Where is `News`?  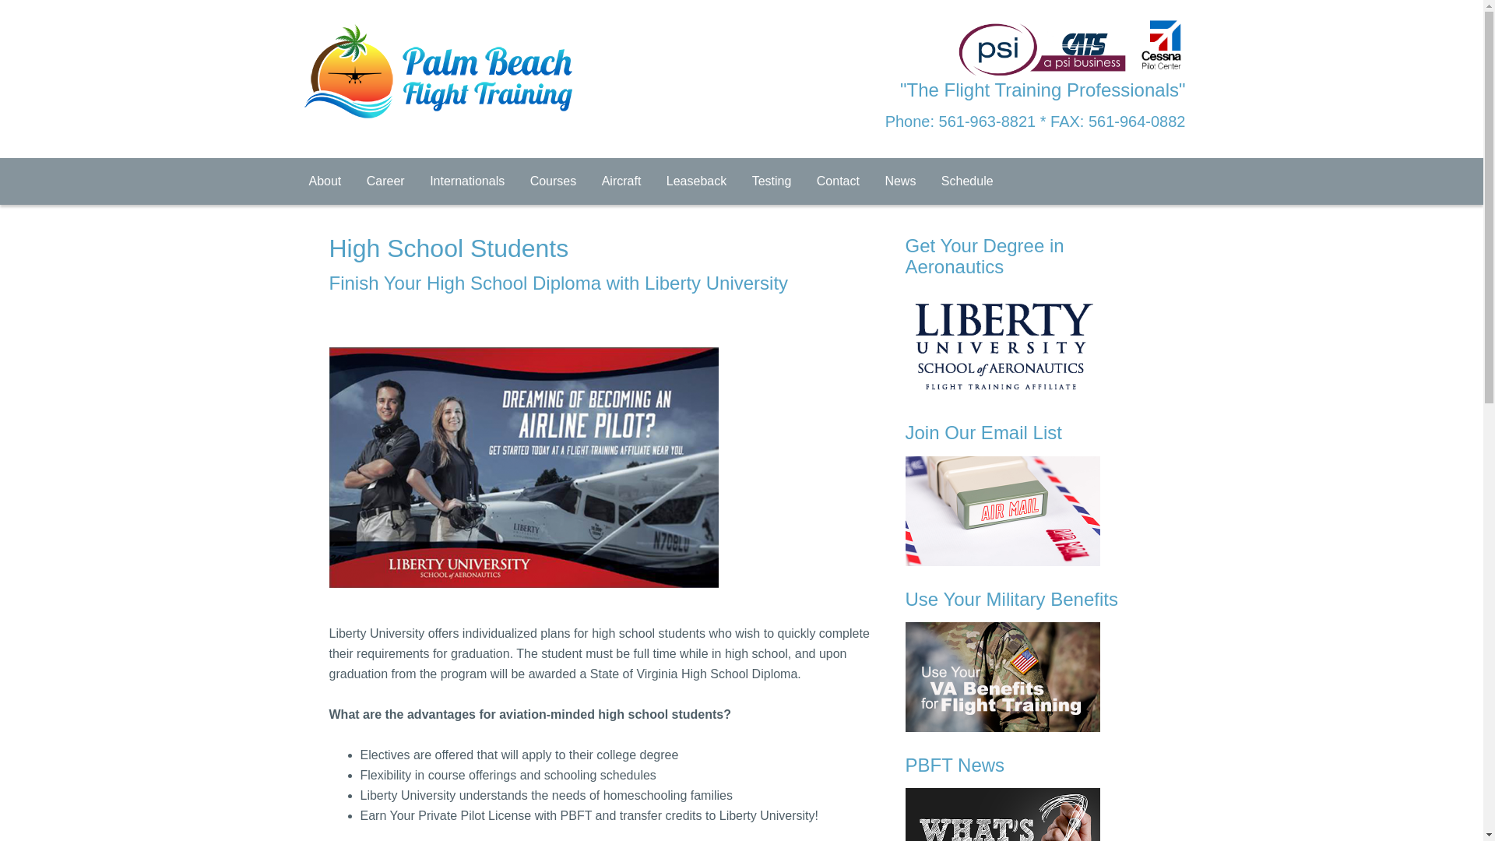 News is located at coordinates (900, 181).